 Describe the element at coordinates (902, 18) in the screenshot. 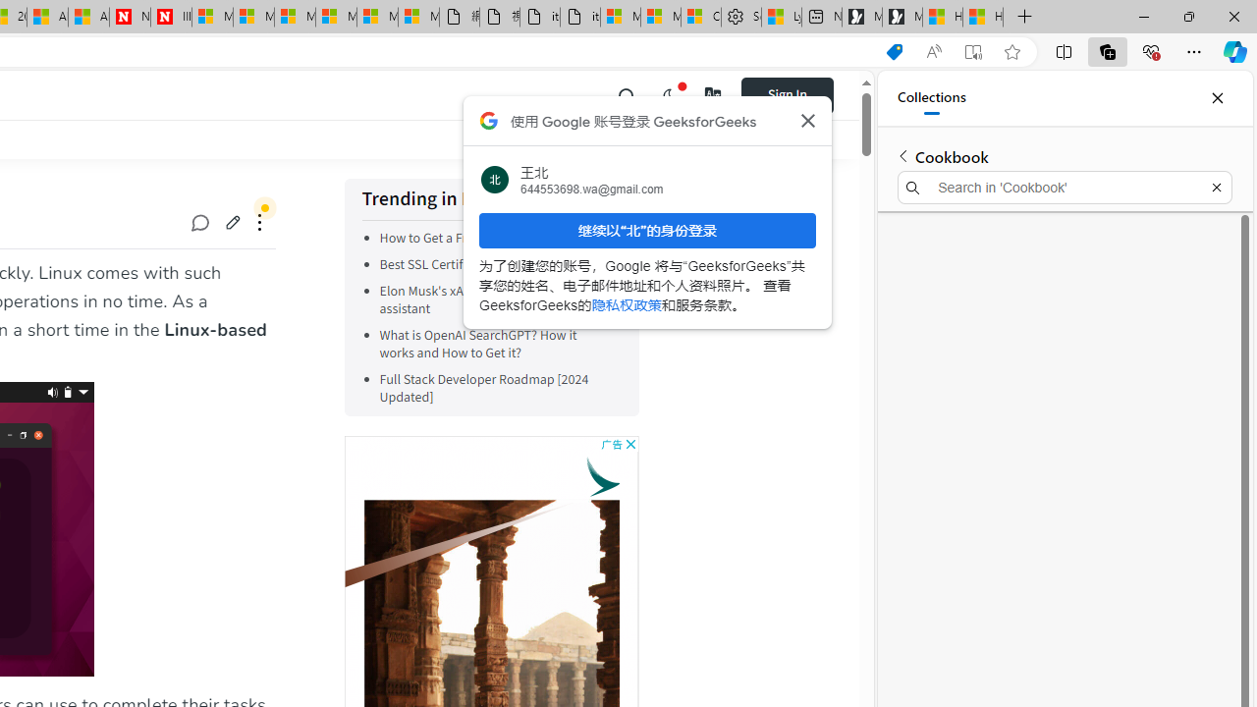

I see `Microsoft Start Gaming` at that location.